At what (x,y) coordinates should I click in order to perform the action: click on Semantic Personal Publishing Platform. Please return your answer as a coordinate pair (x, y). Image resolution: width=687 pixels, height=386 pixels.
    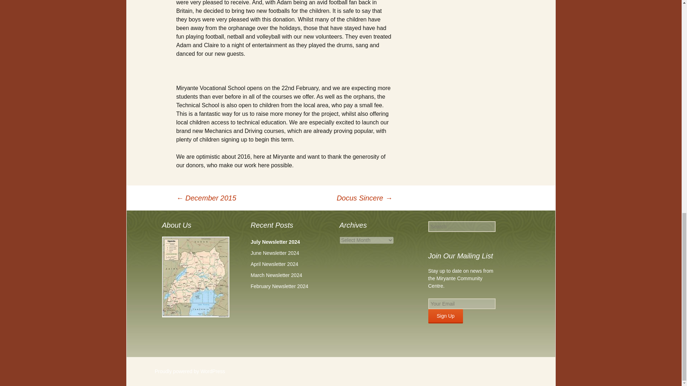
    Looking at the image, I should click on (190, 371).